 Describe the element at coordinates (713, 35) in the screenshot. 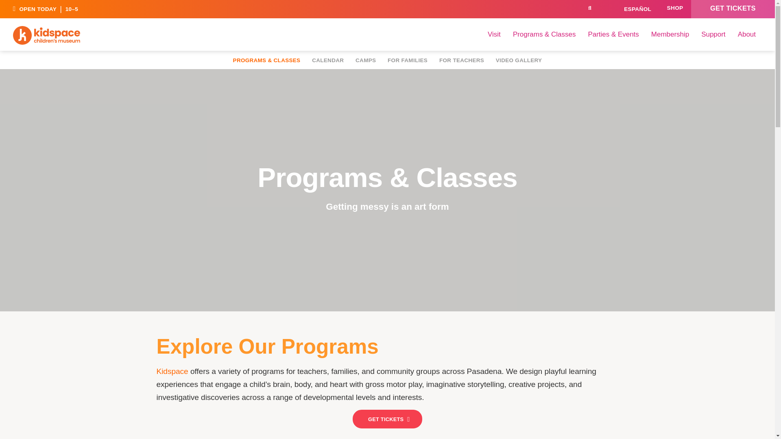

I see `Support` at that location.